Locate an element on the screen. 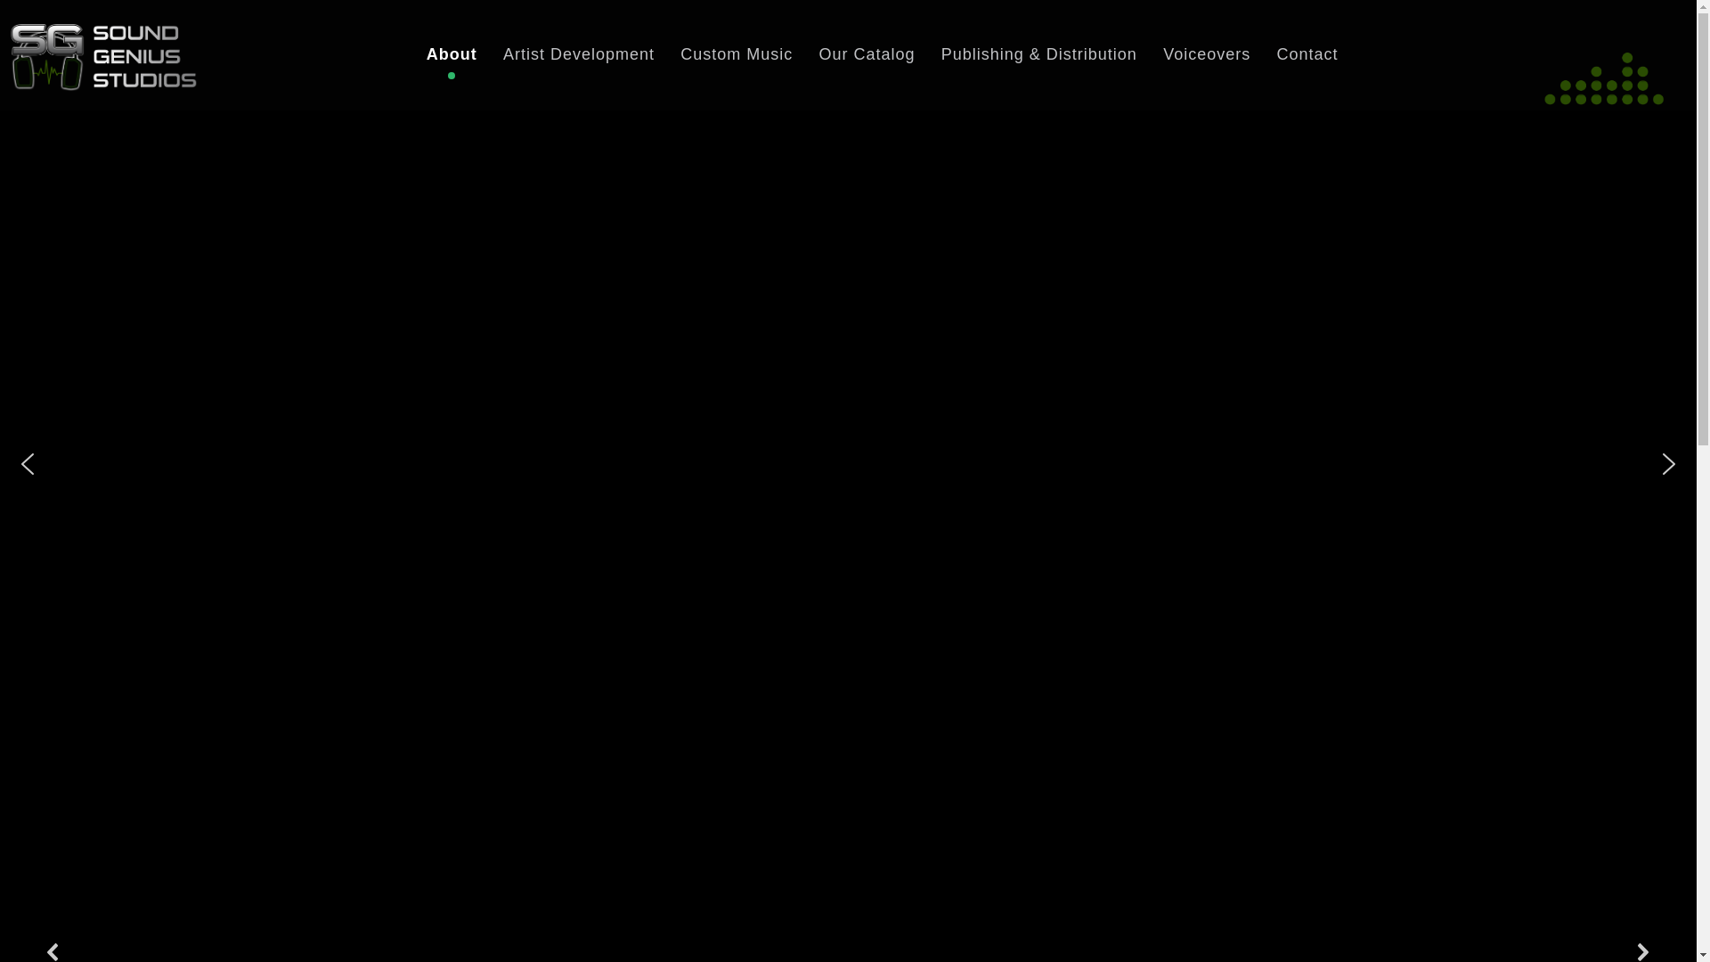 The image size is (1710, 962). Voiceovers is located at coordinates (1207, 55).